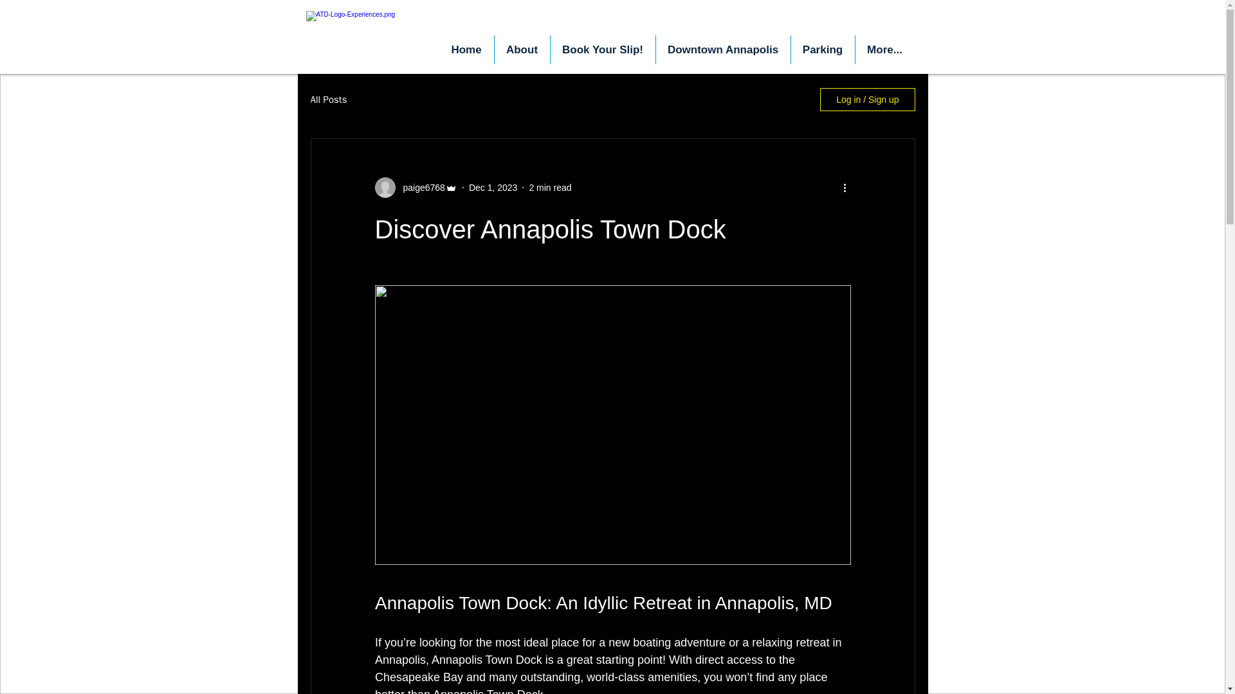  Describe the element at coordinates (603, 50) in the screenshot. I see `Book Your Slip!` at that location.